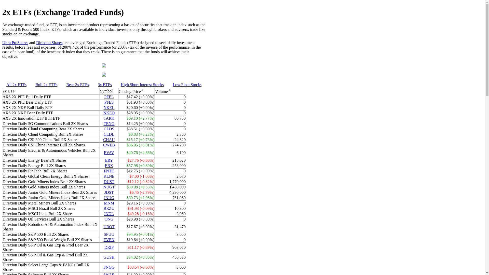 The height and width of the screenshot is (275, 489). I want to click on GUSH, so click(109, 257).